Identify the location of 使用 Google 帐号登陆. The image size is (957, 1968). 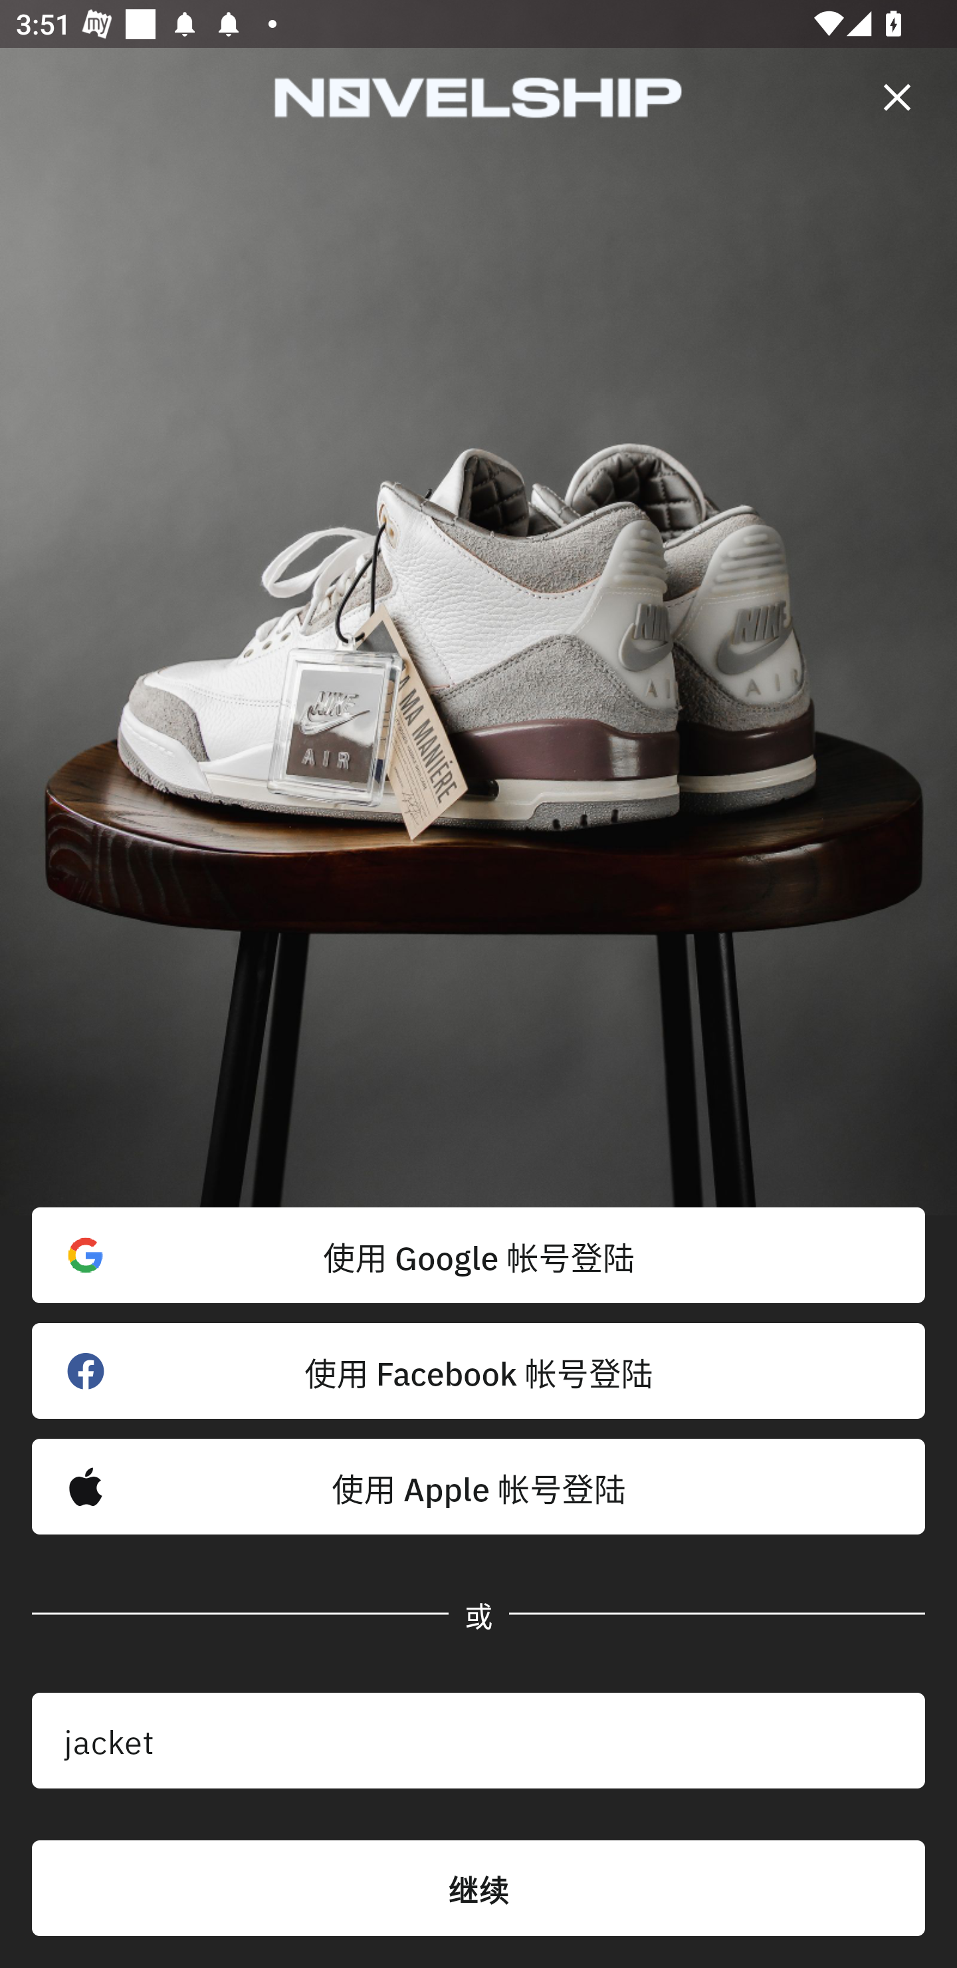
(478, 1255).